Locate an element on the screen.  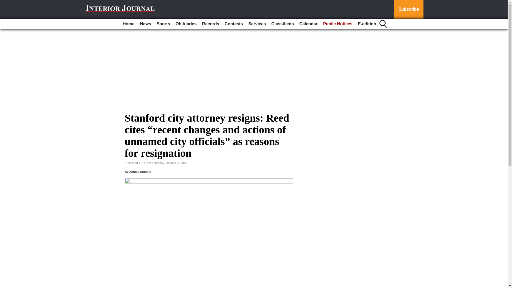
Obituaries is located at coordinates (186, 24).